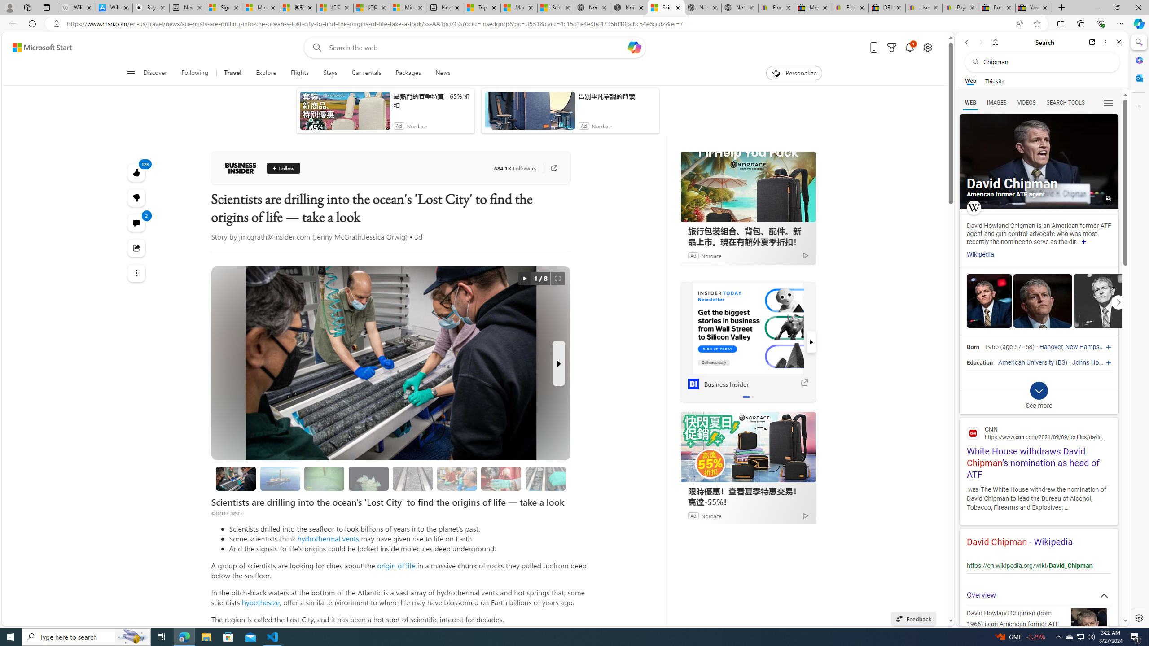 The width and height of the screenshot is (1149, 646). What do you see at coordinates (530, 114) in the screenshot?
I see `anim-content` at bounding box center [530, 114].